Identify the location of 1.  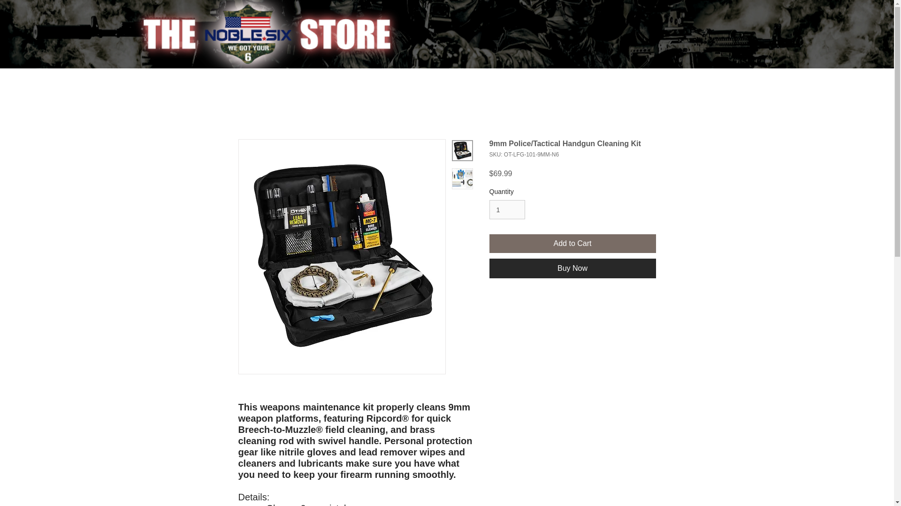
(507, 209).